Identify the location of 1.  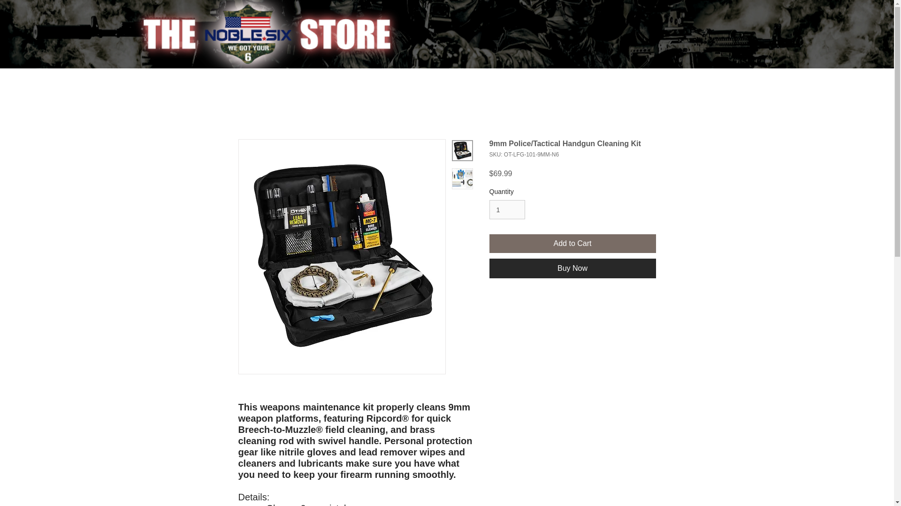
(507, 209).